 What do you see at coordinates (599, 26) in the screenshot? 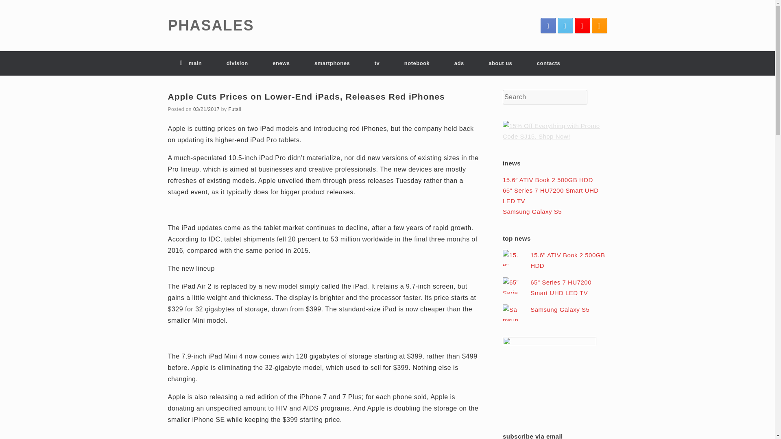
I see `PHASALES RSS` at bounding box center [599, 26].